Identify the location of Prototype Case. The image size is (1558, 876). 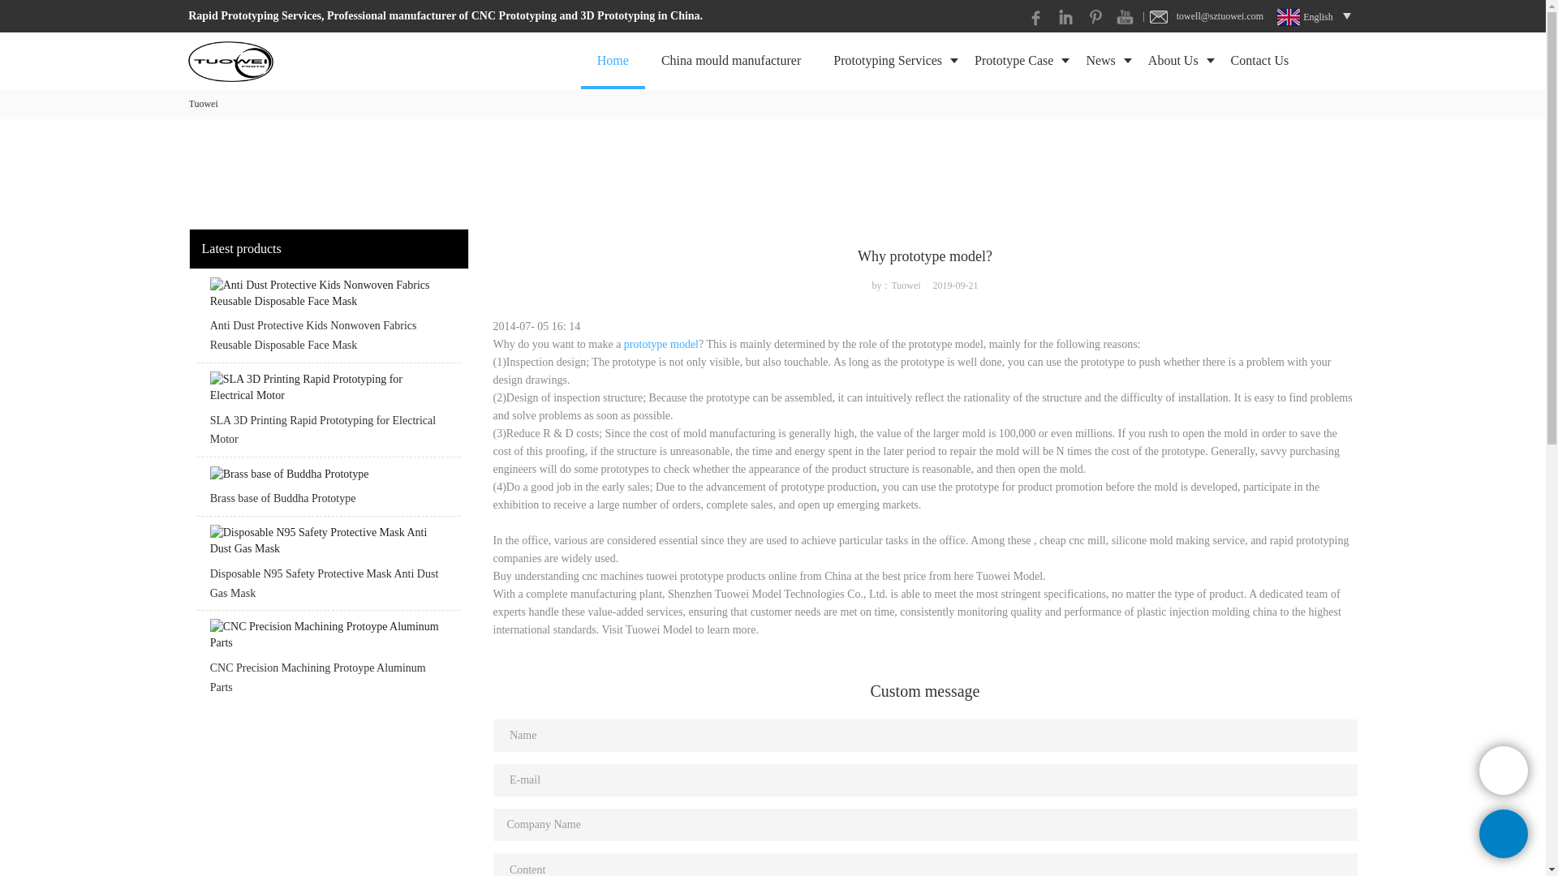
(1013, 60).